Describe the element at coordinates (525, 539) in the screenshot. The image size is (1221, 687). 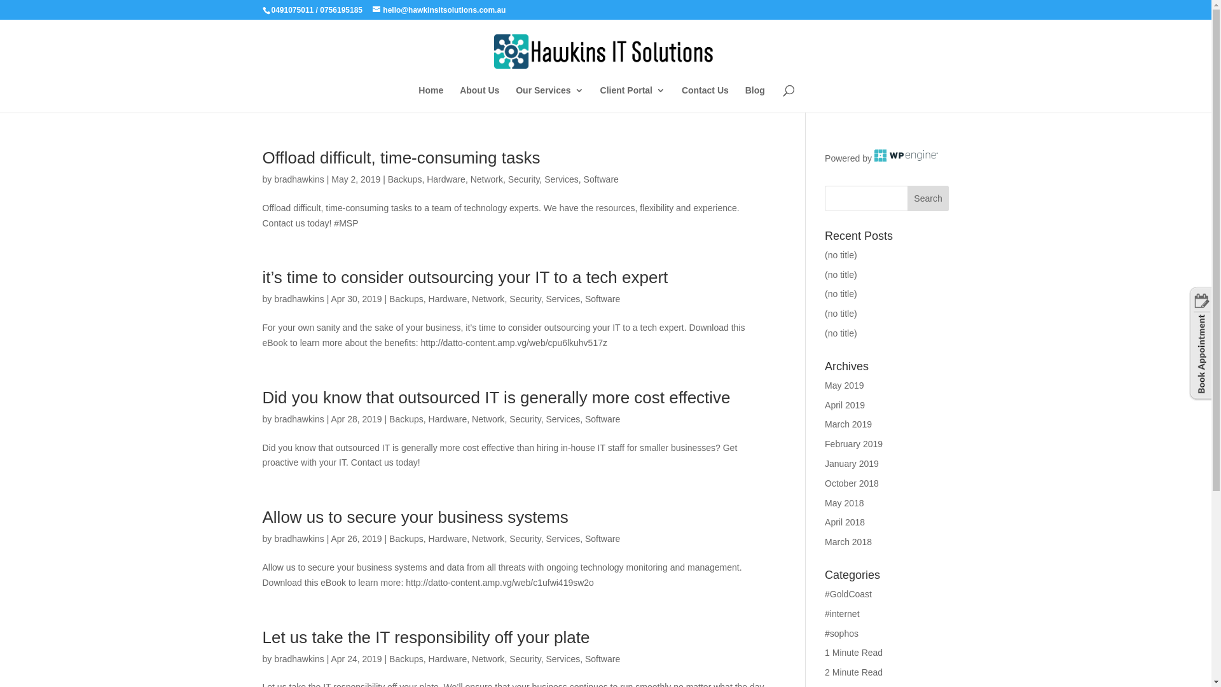
I see `Security` at that location.